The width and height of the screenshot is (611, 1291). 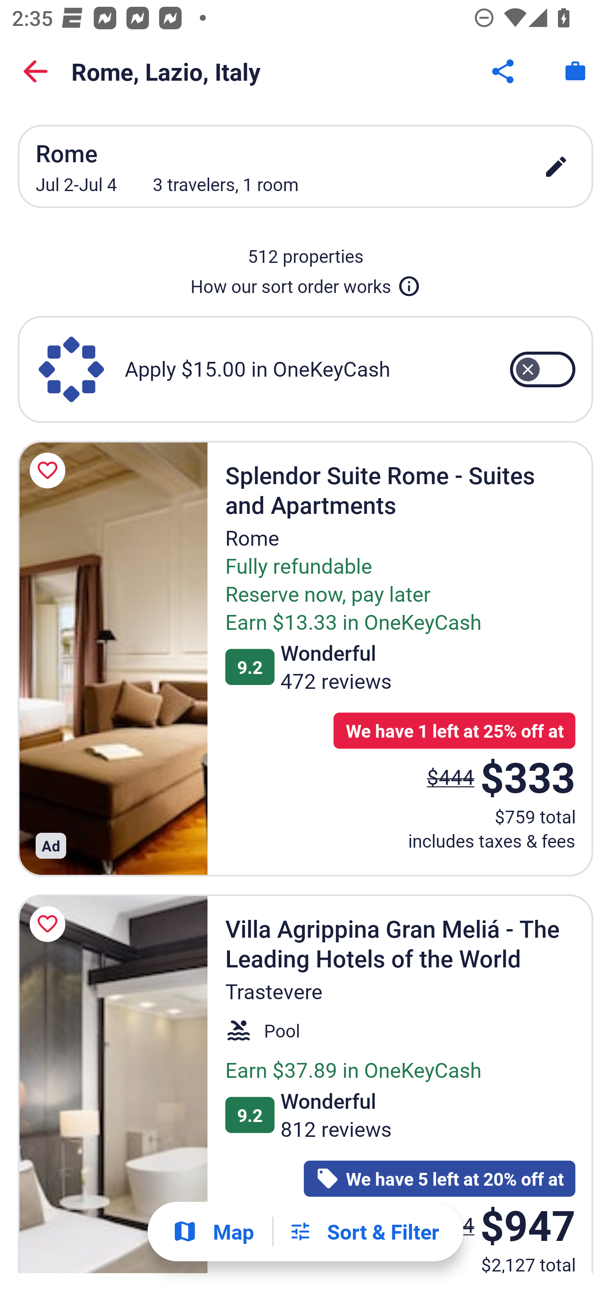 I want to click on Show map Map Show map Button, so click(x=213, y=1232).